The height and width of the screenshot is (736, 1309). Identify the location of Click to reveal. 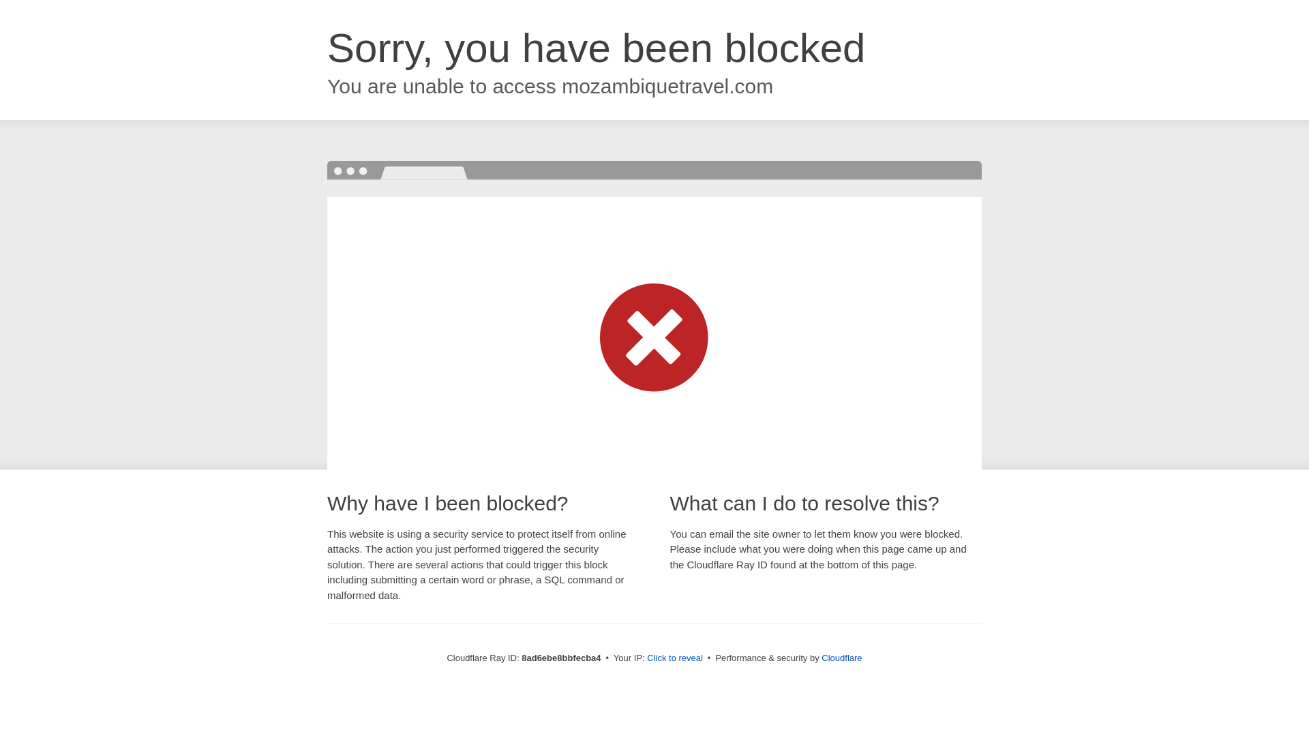
(675, 658).